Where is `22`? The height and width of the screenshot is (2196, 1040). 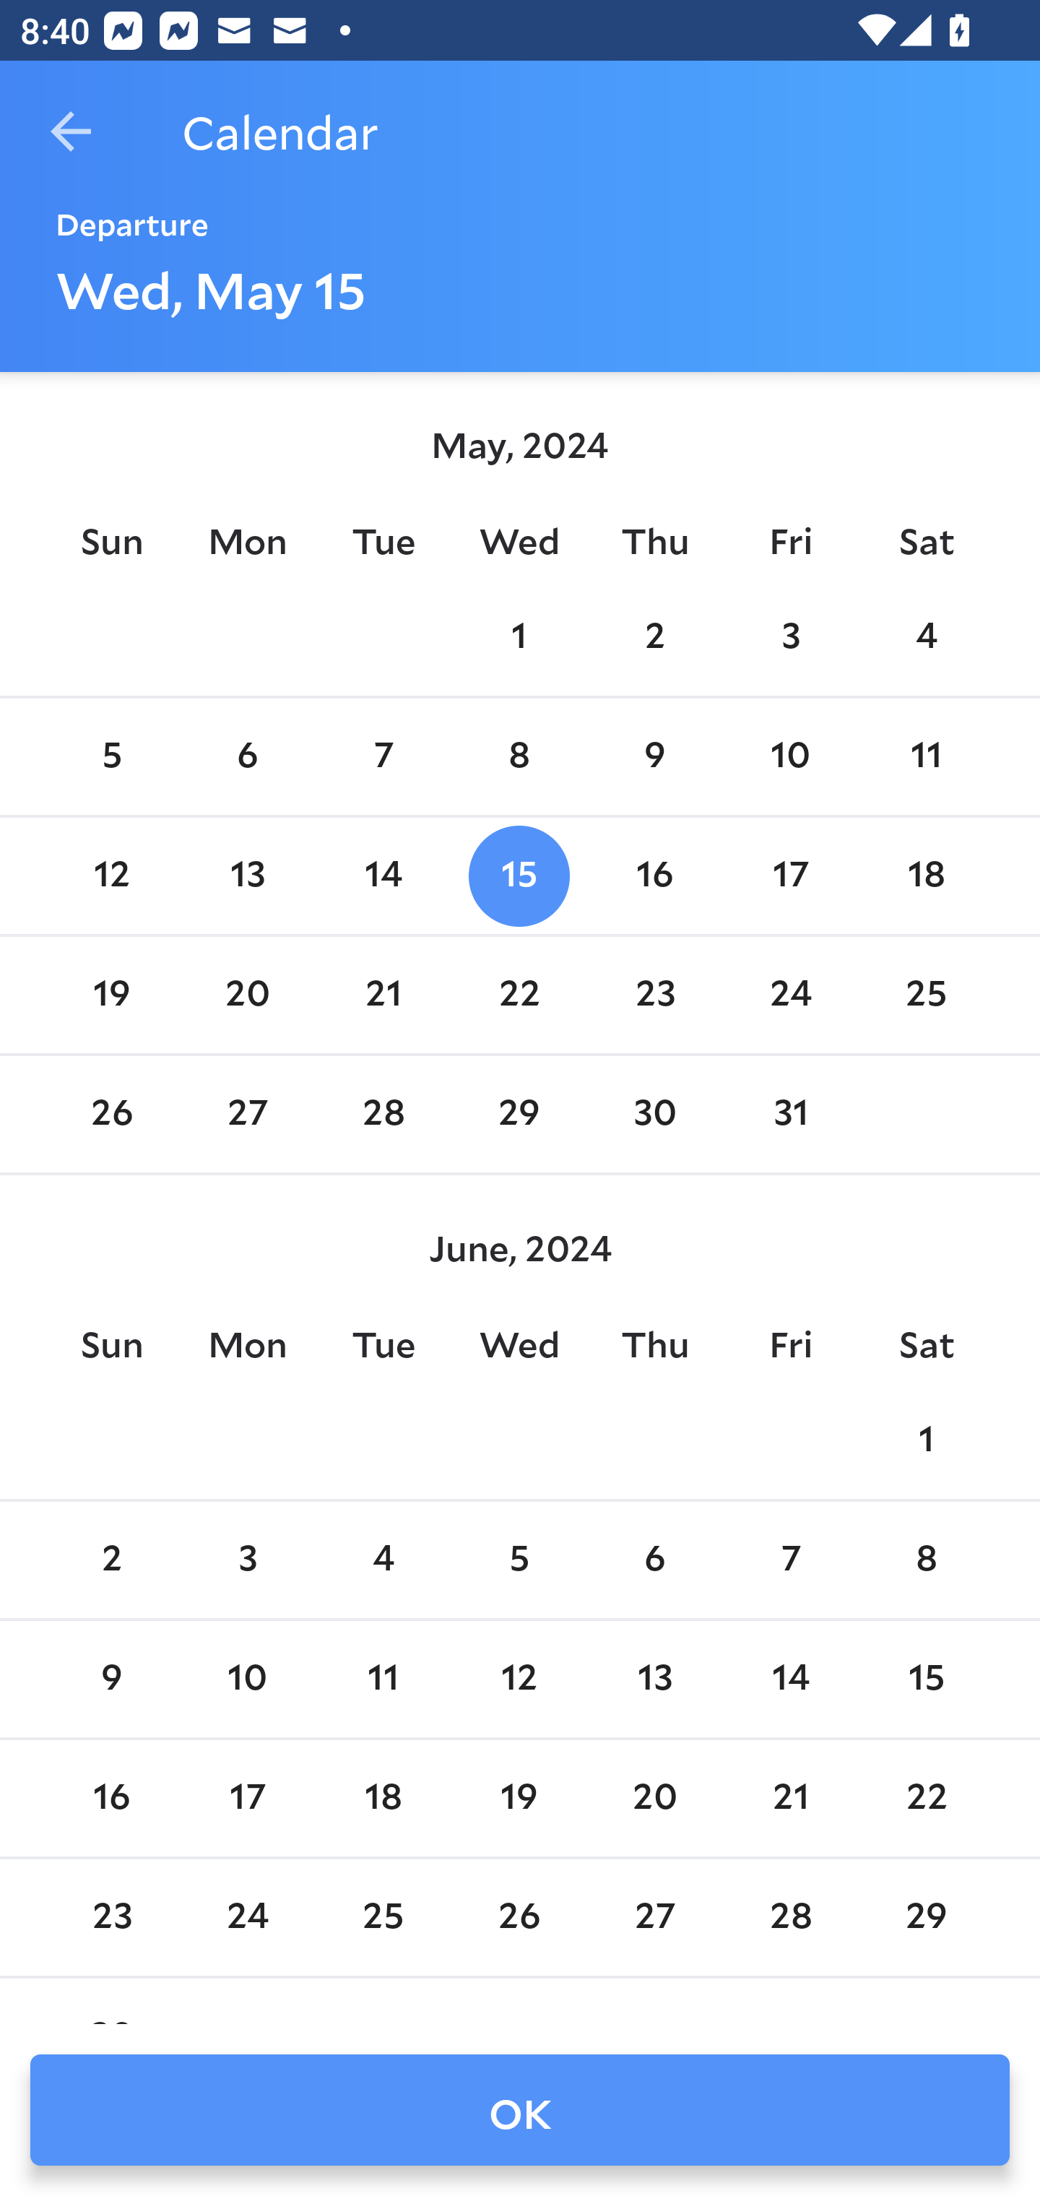 22 is located at coordinates (926, 1798).